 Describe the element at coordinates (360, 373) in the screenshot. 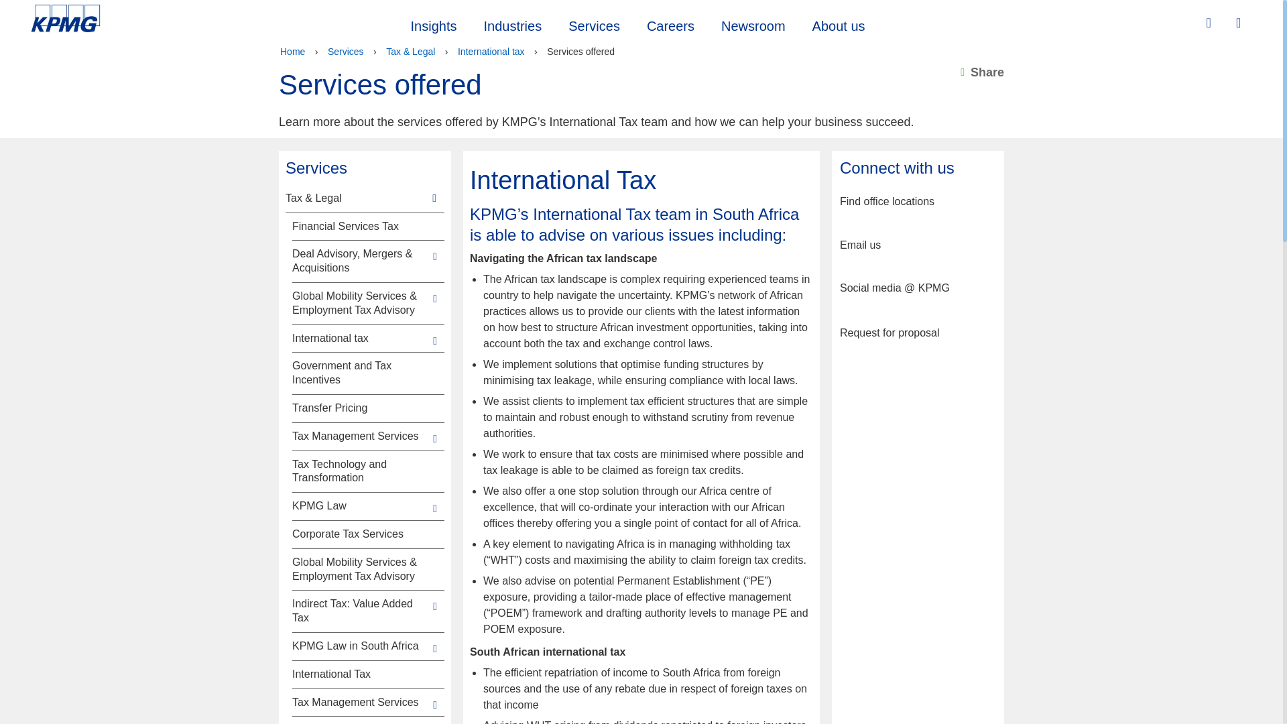

I see `Government and Tax Incentives` at that location.